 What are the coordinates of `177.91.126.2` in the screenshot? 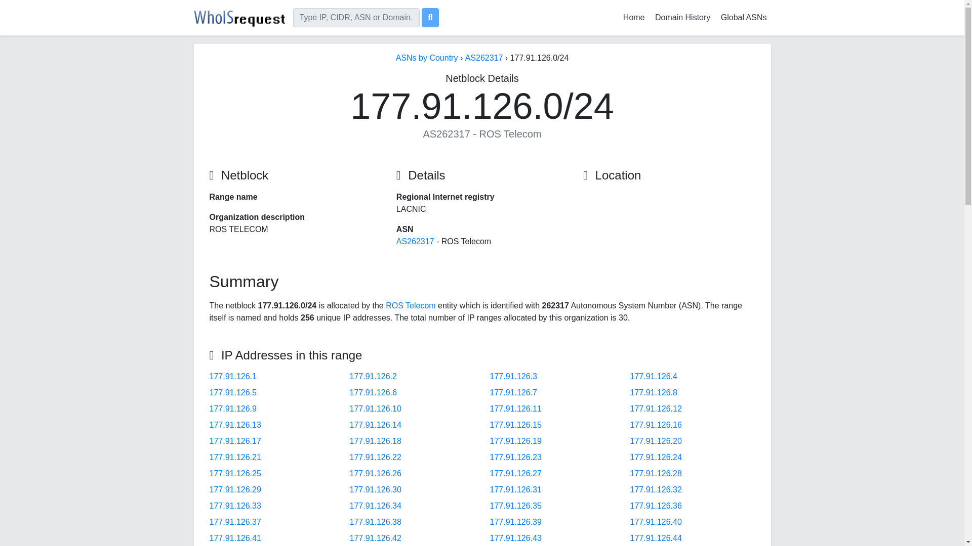 It's located at (373, 376).